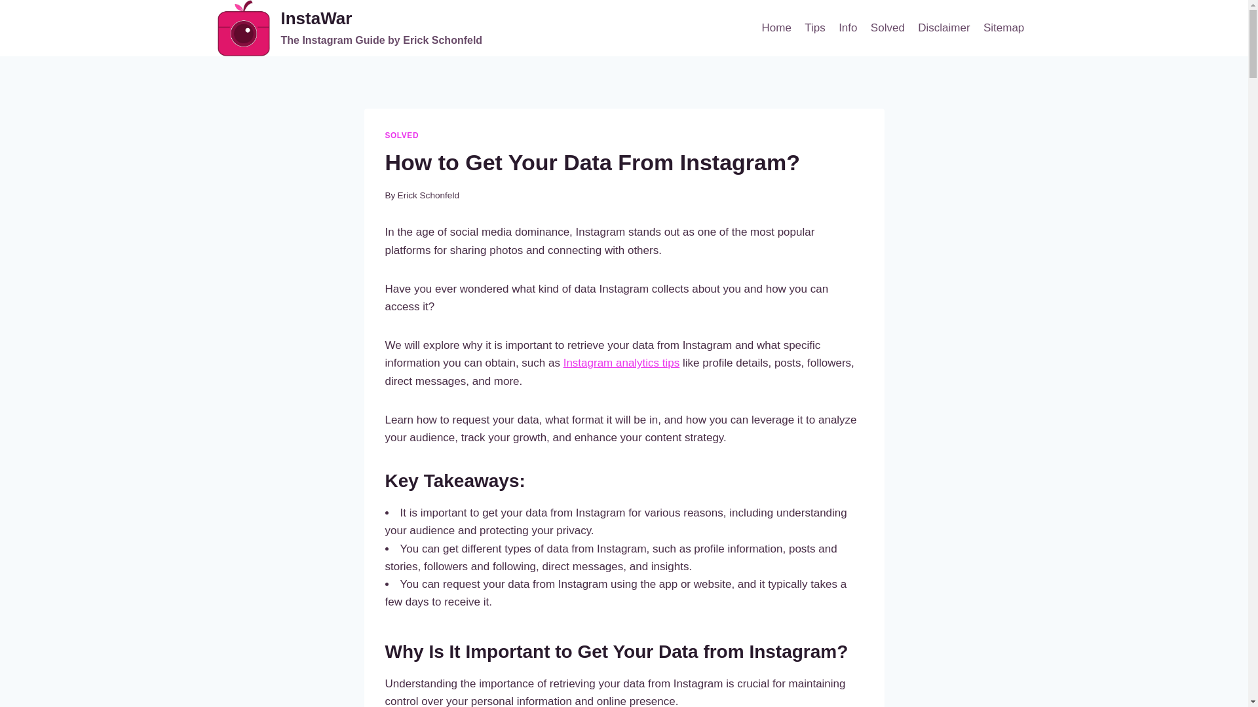 The height and width of the screenshot is (707, 1258). What do you see at coordinates (814, 27) in the screenshot?
I see `SOLVED` at bounding box center [814, 27].